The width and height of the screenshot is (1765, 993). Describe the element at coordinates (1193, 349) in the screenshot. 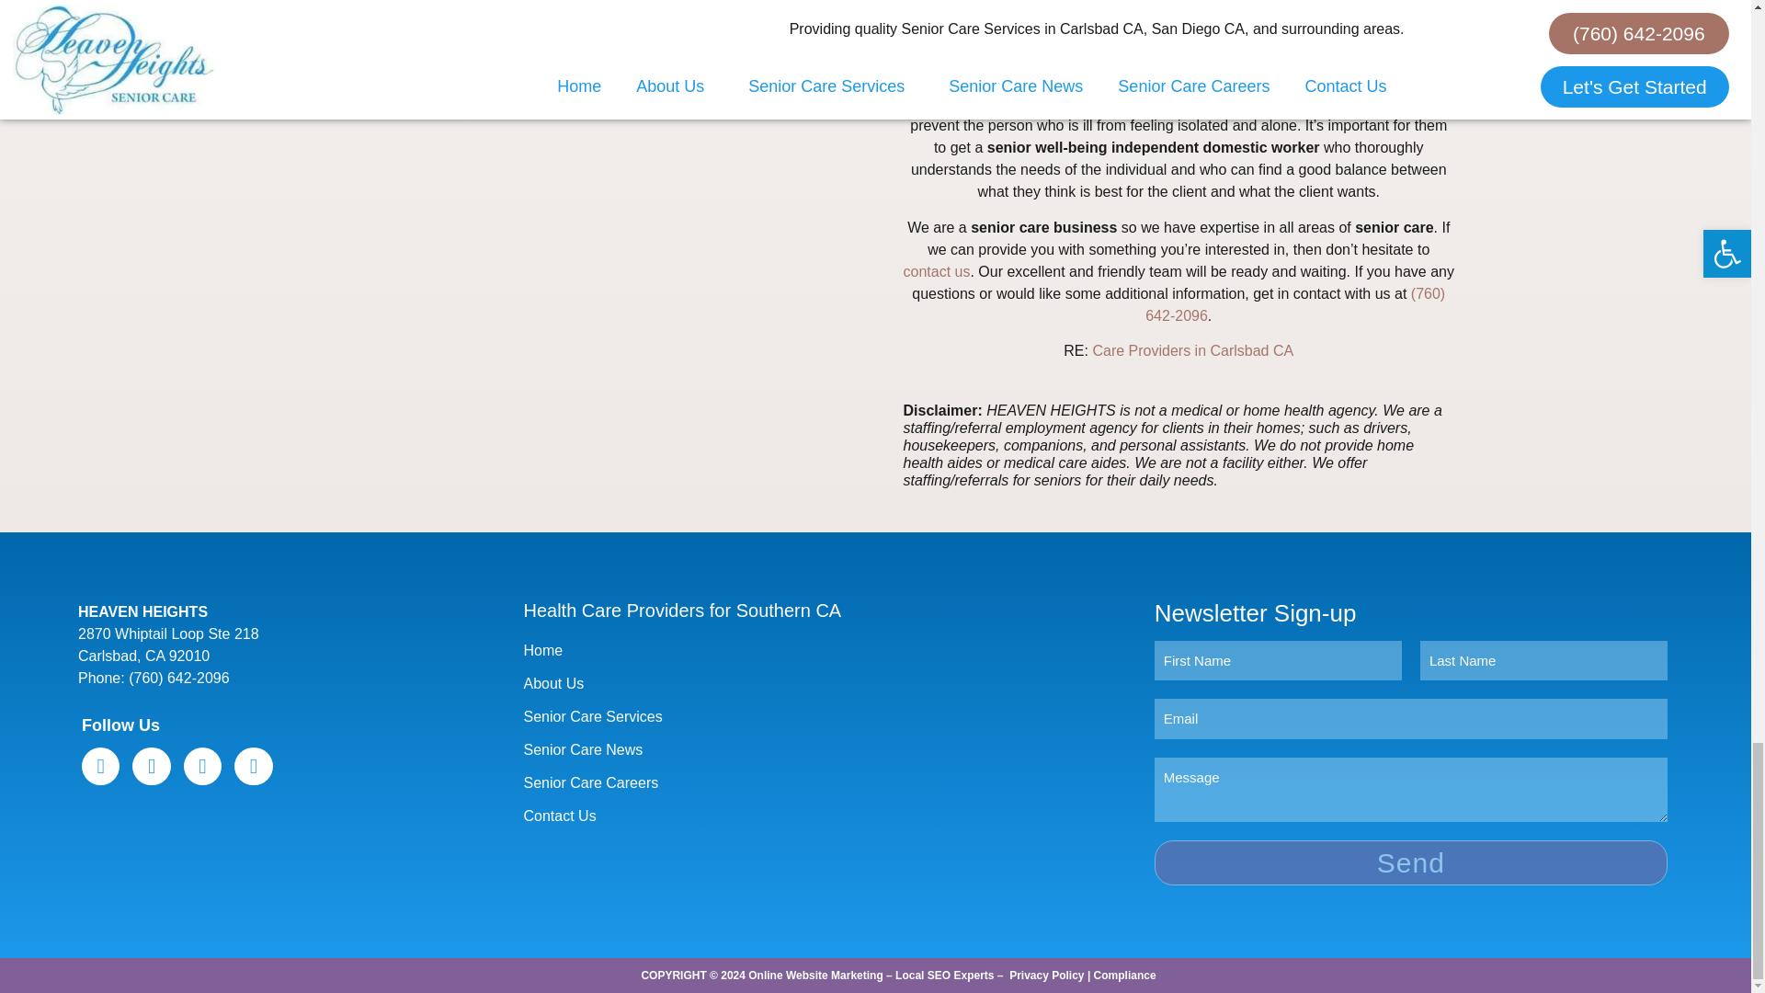

I see `Care Providers in Carlsbad CA` at that location.